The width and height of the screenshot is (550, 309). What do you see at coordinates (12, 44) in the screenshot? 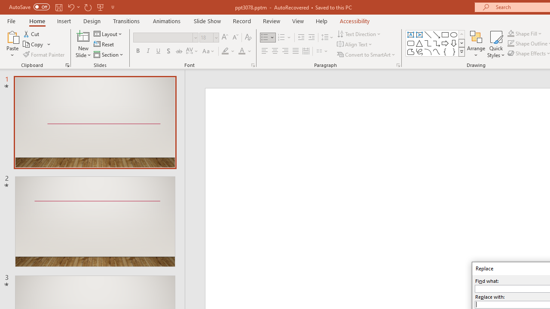
I see `Paste` at bounding box center [12, 44].